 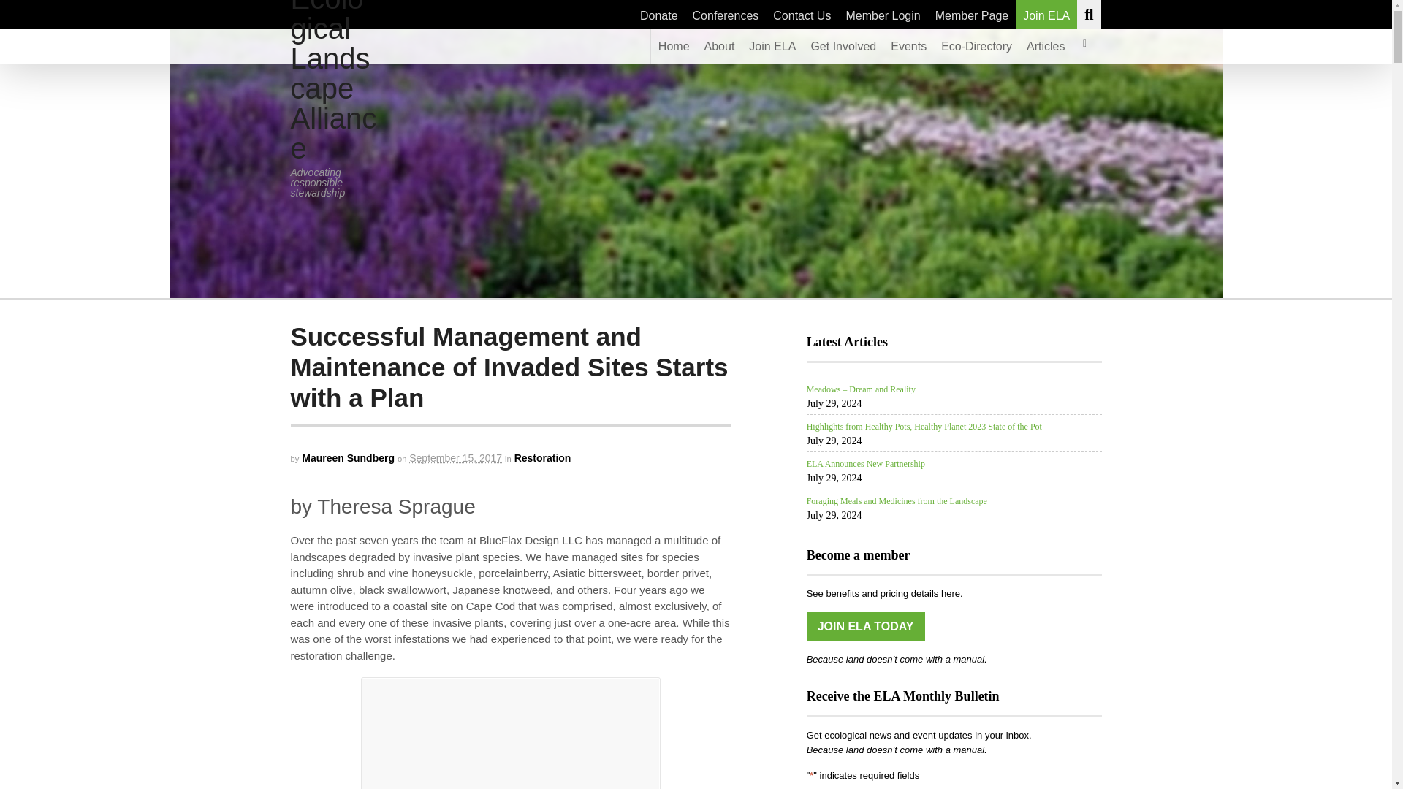 I want to click on Join ELA, so click(x=1046, y=15).